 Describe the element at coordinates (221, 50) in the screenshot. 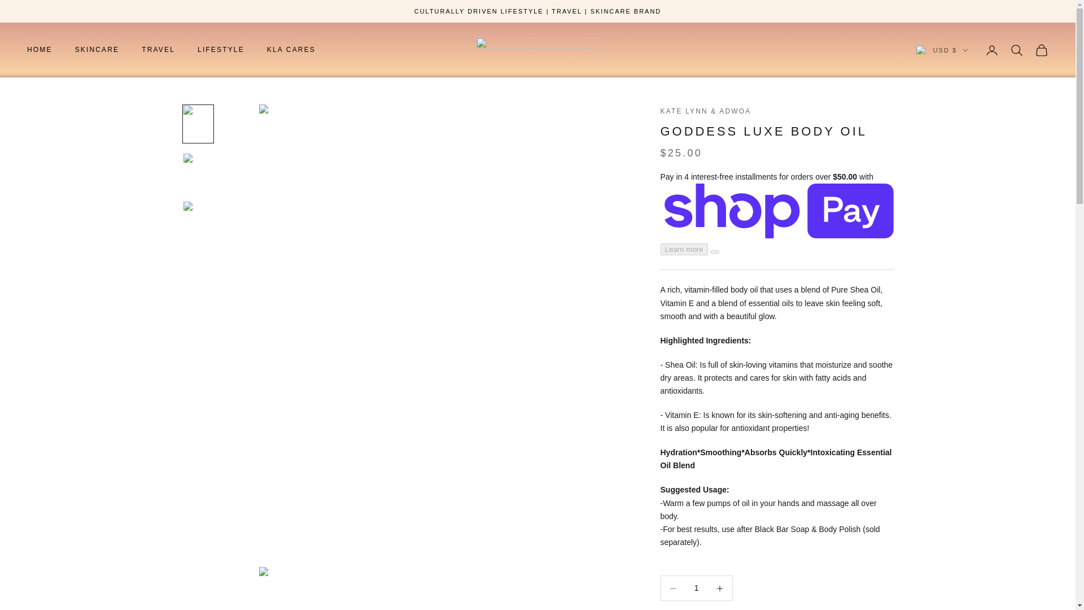

I see `LIFESTYLE` at that location.